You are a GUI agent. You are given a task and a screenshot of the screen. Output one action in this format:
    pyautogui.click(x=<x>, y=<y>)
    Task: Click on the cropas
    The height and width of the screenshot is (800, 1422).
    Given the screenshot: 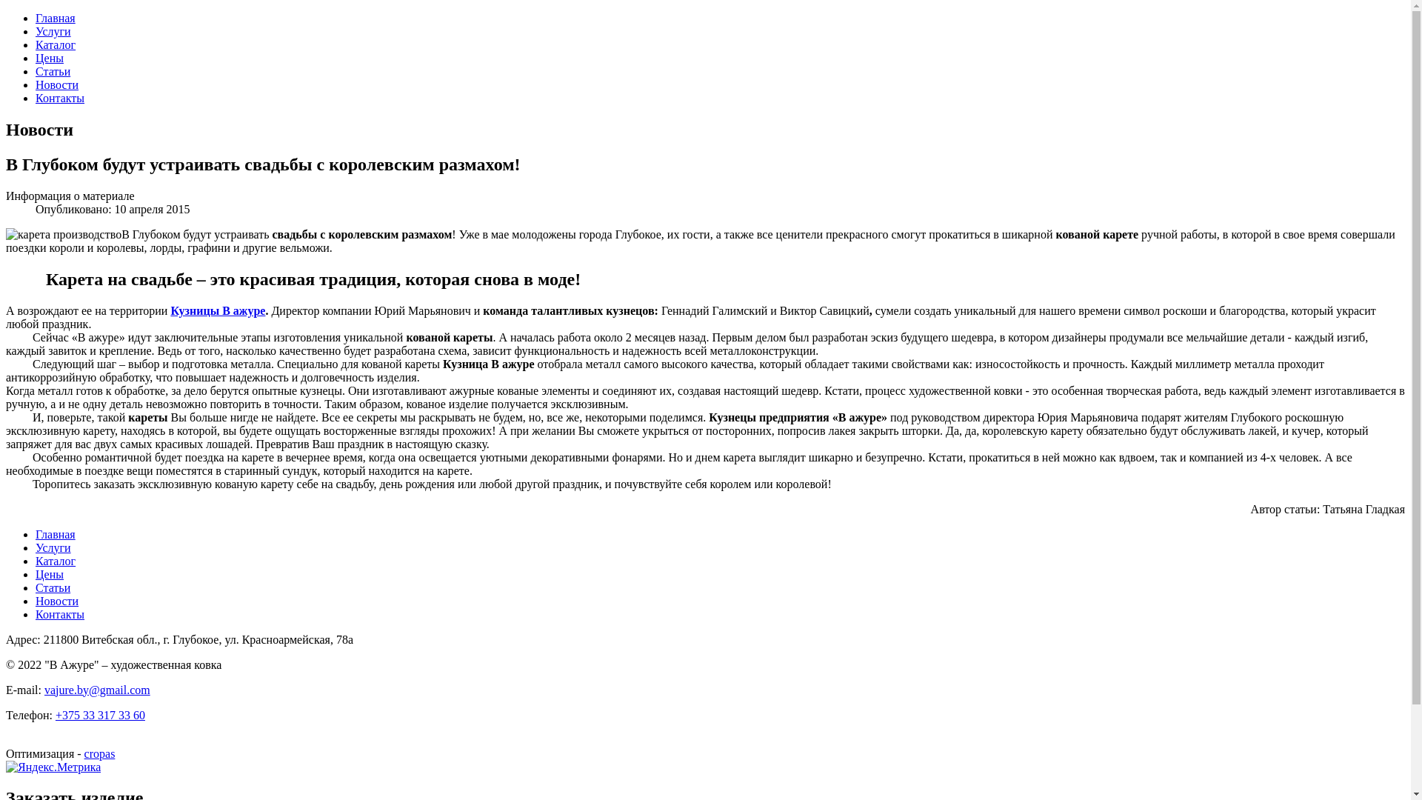 What is the action you would take?
    pyautogui.click(x=100, y=754)
    